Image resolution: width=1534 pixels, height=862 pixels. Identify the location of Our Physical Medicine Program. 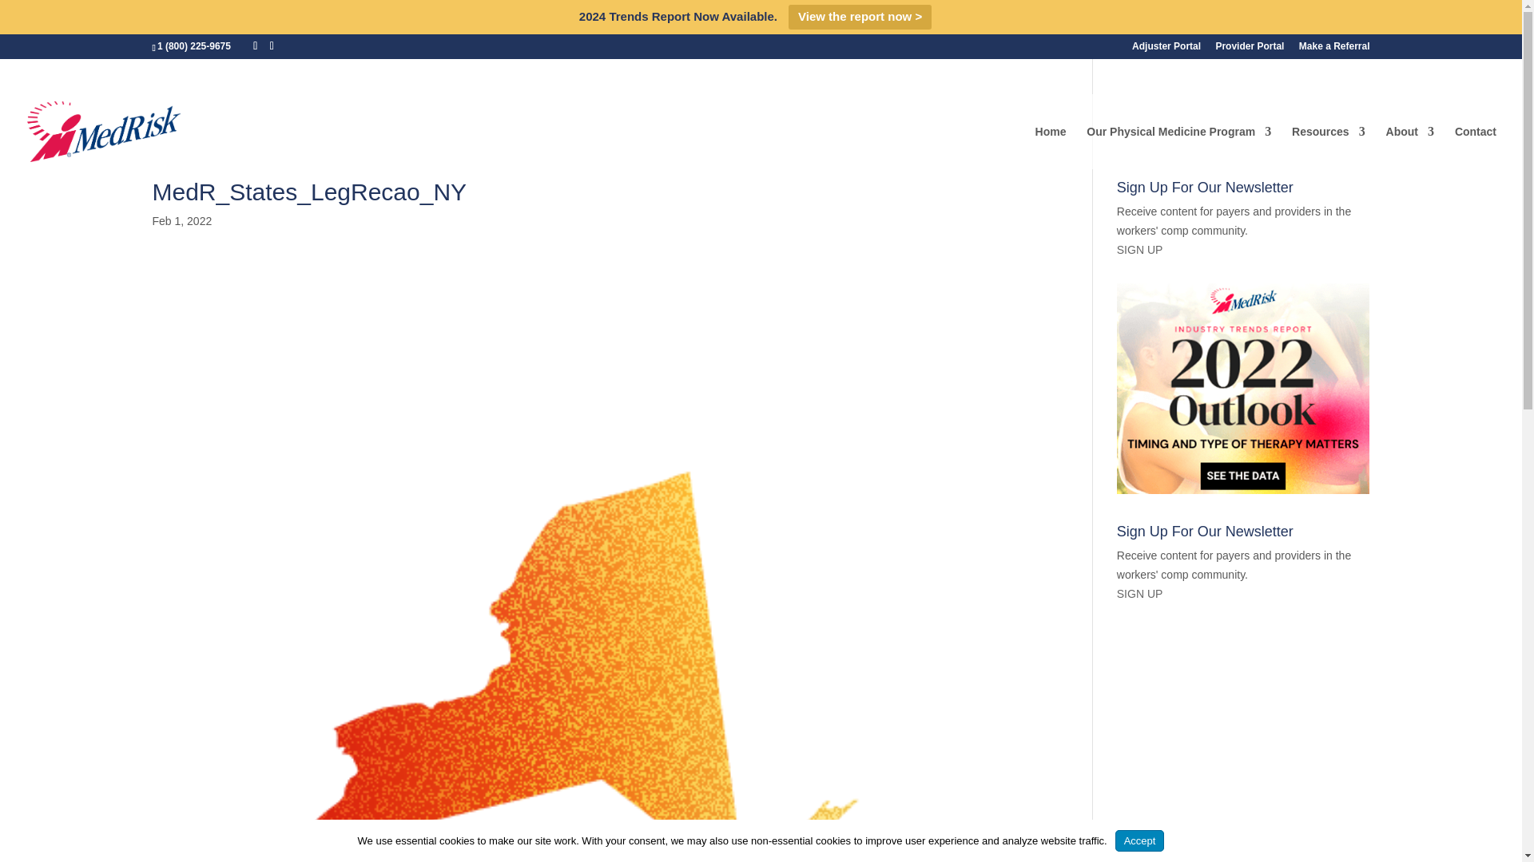
(1178, 147).